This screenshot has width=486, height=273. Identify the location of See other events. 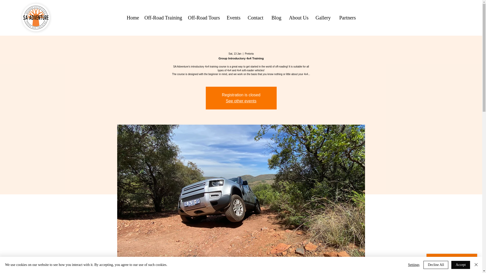
(241, 101).